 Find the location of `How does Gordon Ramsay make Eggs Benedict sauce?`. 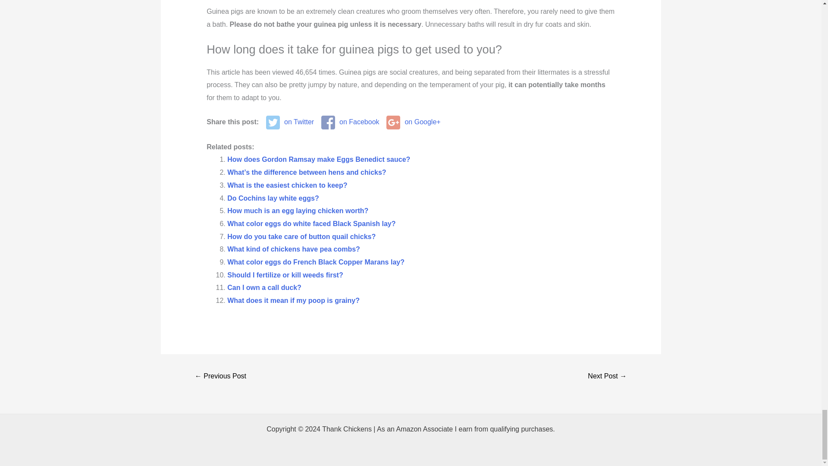

How does Gordon Ramsay make Eggs Benedict sauce? is located at coordinates (318, 159).